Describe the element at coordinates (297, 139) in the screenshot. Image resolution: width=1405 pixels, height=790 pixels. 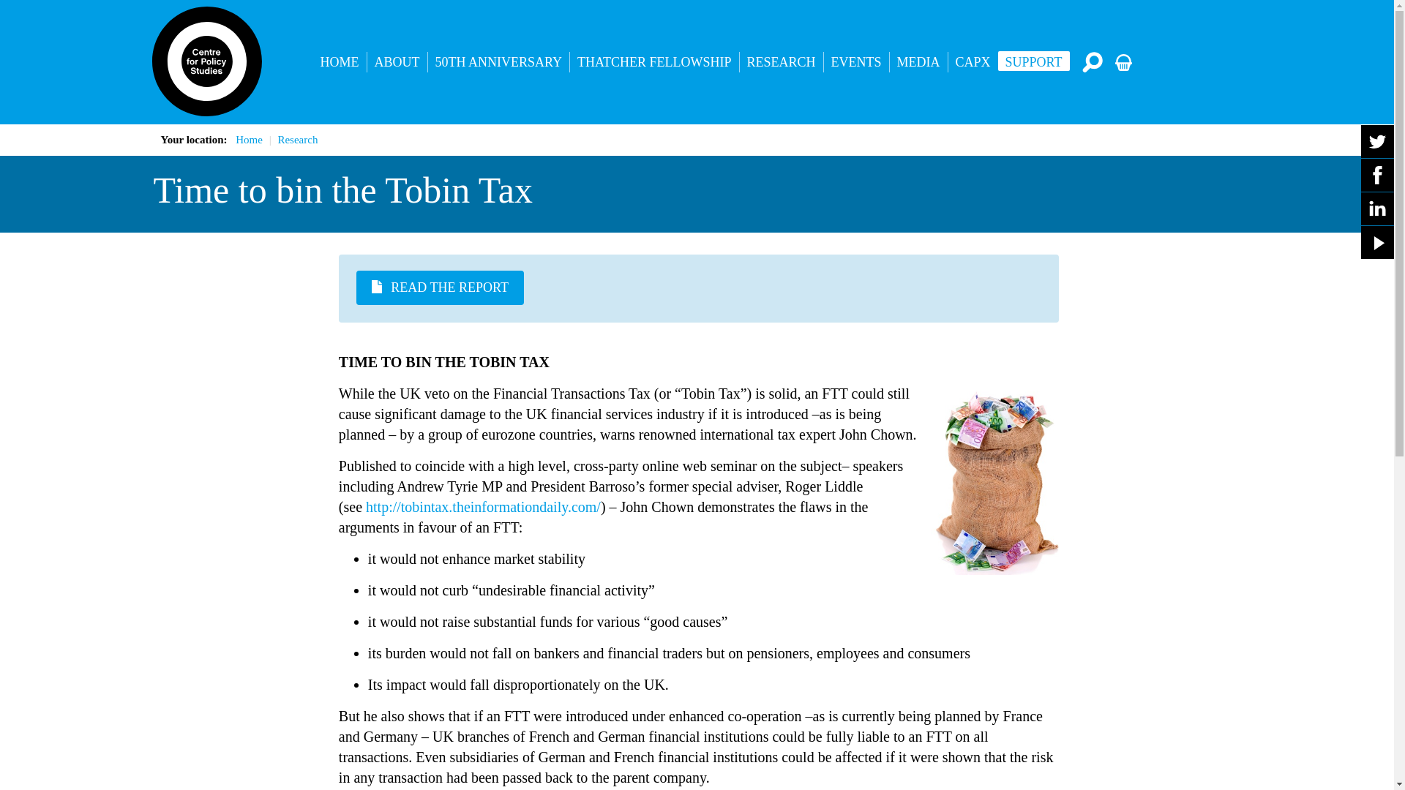
I see `Research` at that location.